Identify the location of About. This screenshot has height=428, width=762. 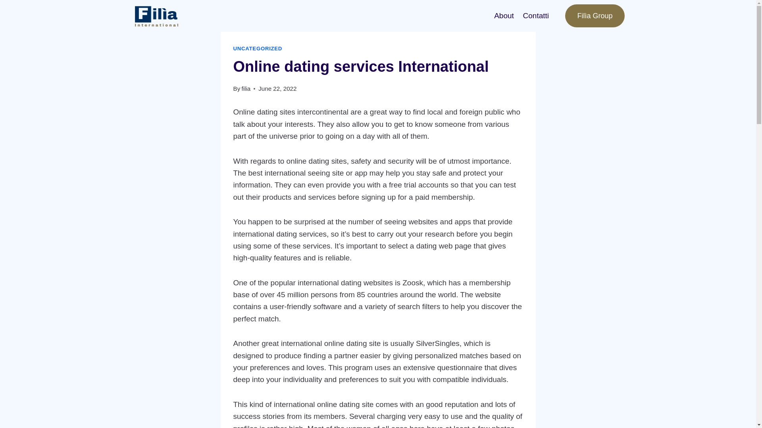
(504, 15).